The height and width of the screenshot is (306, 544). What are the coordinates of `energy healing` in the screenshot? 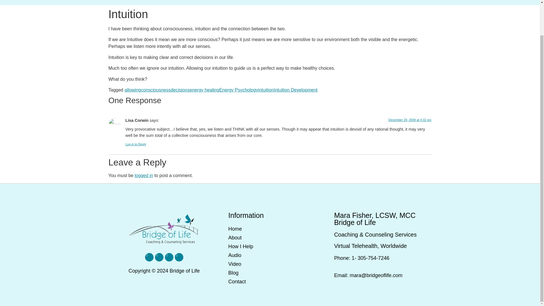 It's located at (204, 90).